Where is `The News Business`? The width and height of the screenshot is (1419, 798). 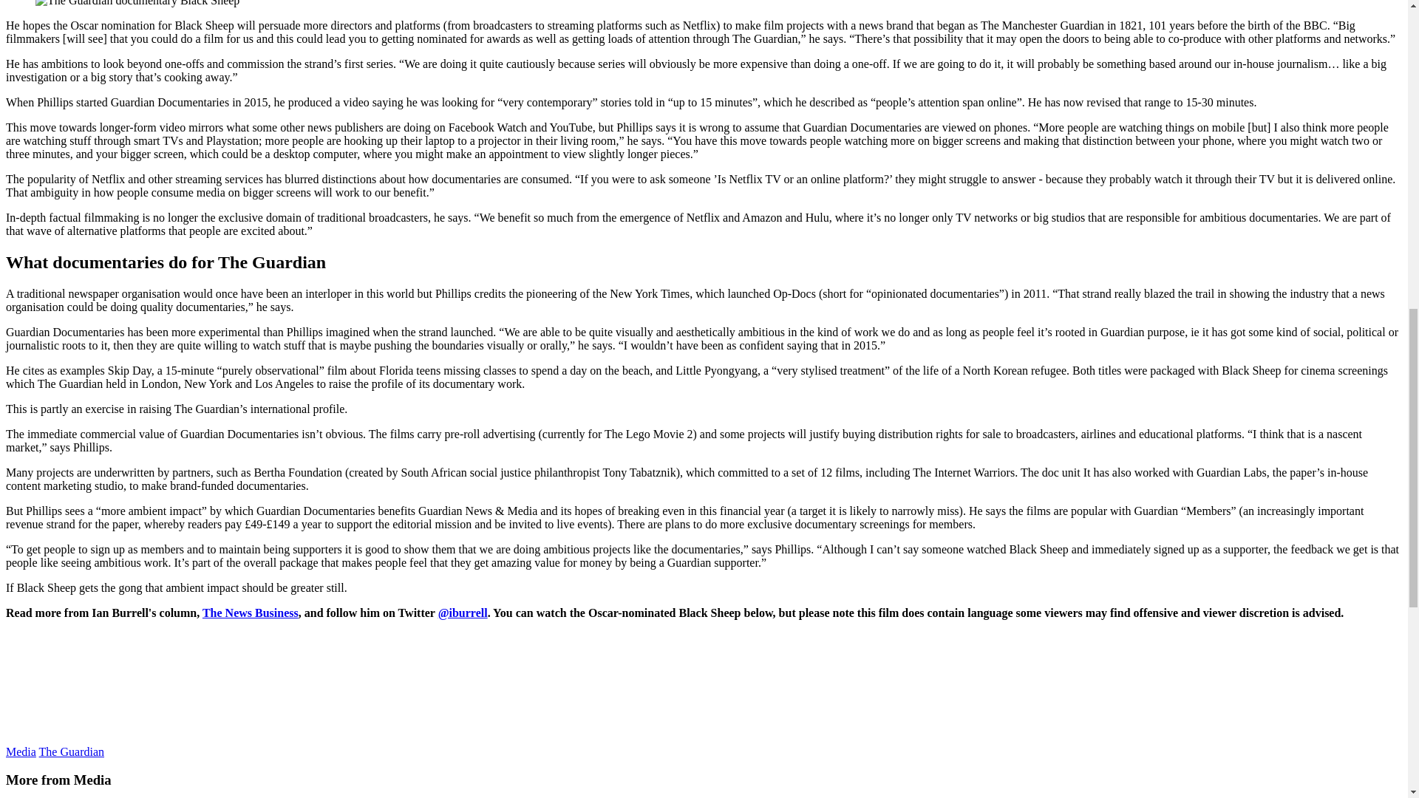 The News Business is located at coordinates (250, 613).